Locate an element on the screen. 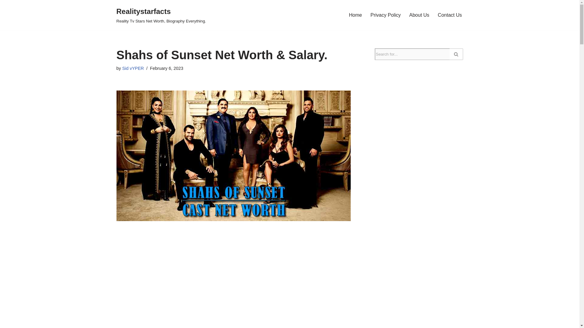 The height and width of the screenshot is (328, 584). Skip to content is located at coordinates (5, 13).